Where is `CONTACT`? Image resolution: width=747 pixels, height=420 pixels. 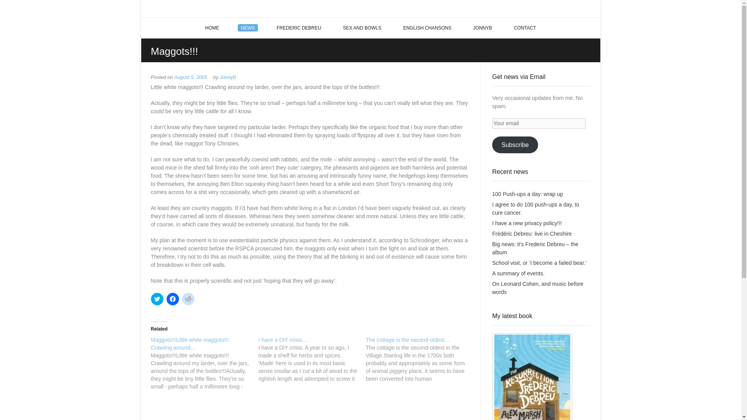 CONTACT is located at coordinates (525, 28).